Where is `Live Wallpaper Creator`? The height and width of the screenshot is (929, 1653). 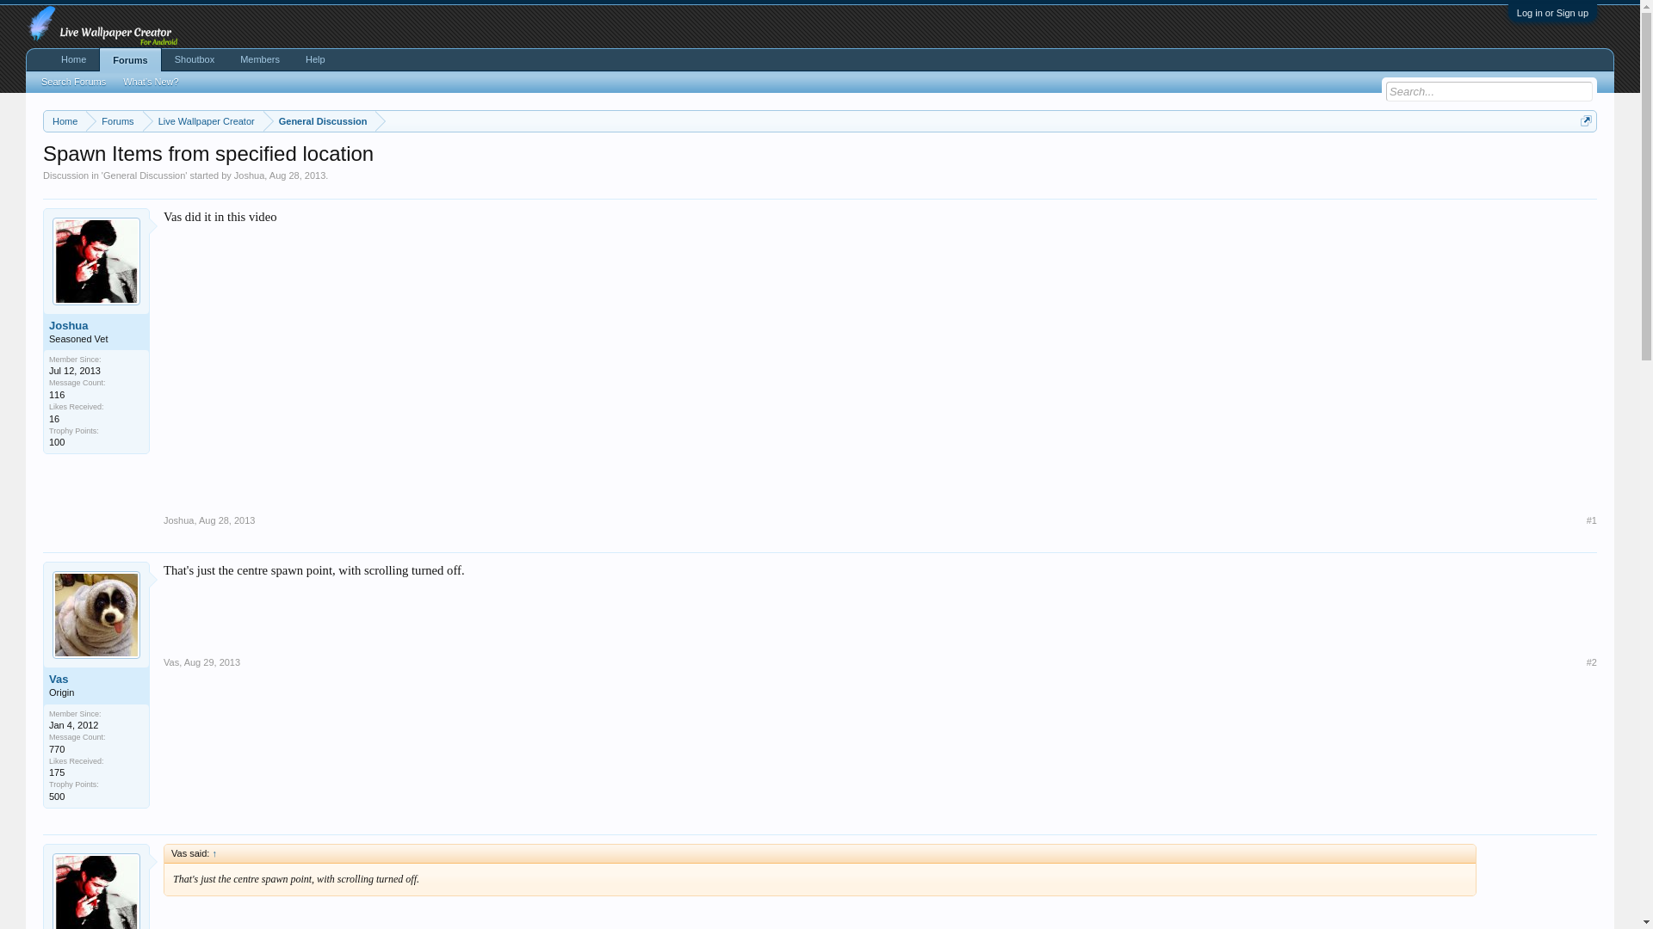 Live Wallpaper Creator is located at coordinates (202, 121).